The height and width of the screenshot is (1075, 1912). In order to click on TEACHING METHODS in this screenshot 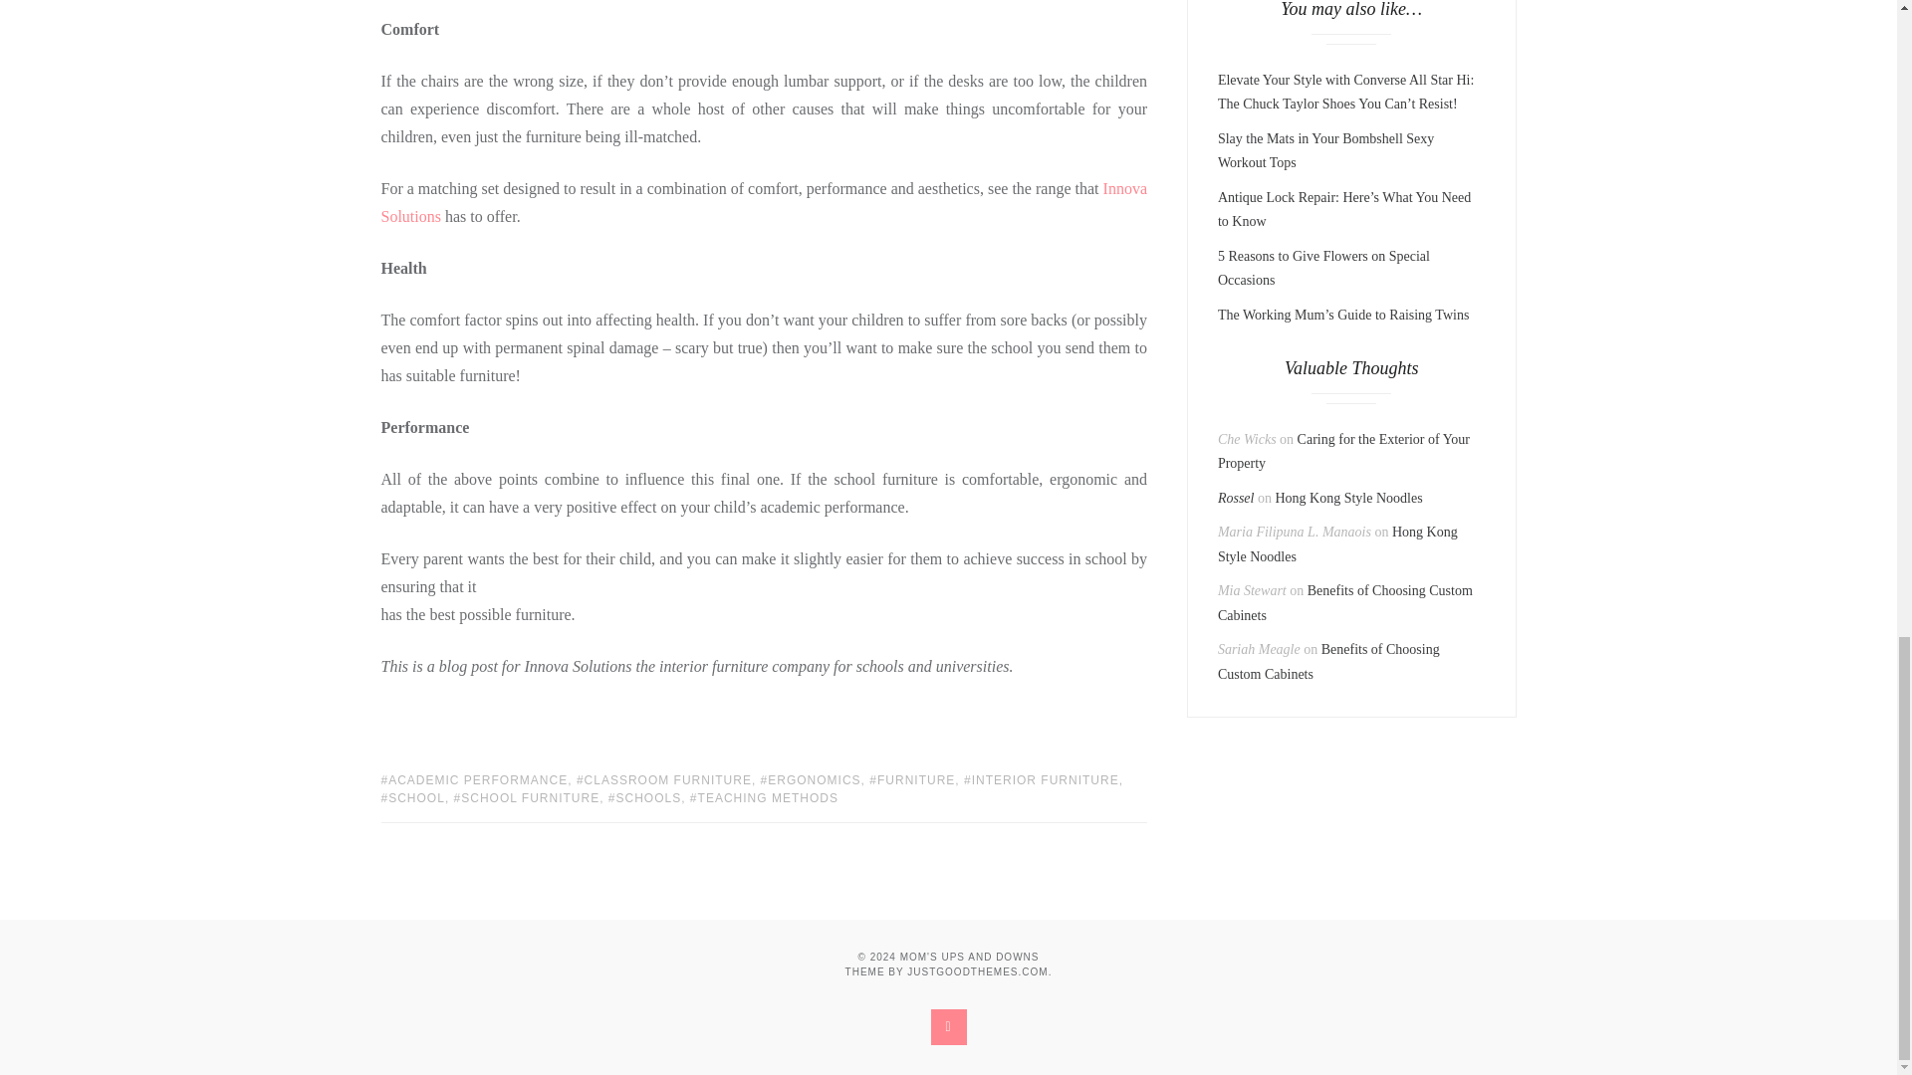, I will do `click(765, 797)`.